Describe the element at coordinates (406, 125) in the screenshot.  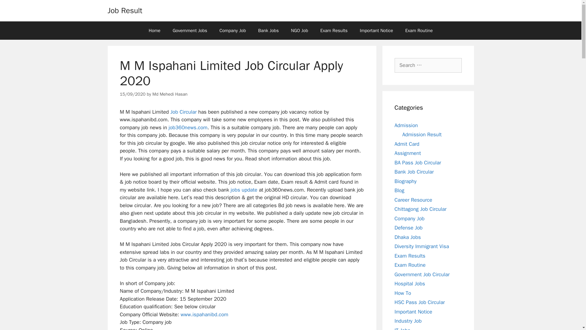
I see `Admission` at that location.